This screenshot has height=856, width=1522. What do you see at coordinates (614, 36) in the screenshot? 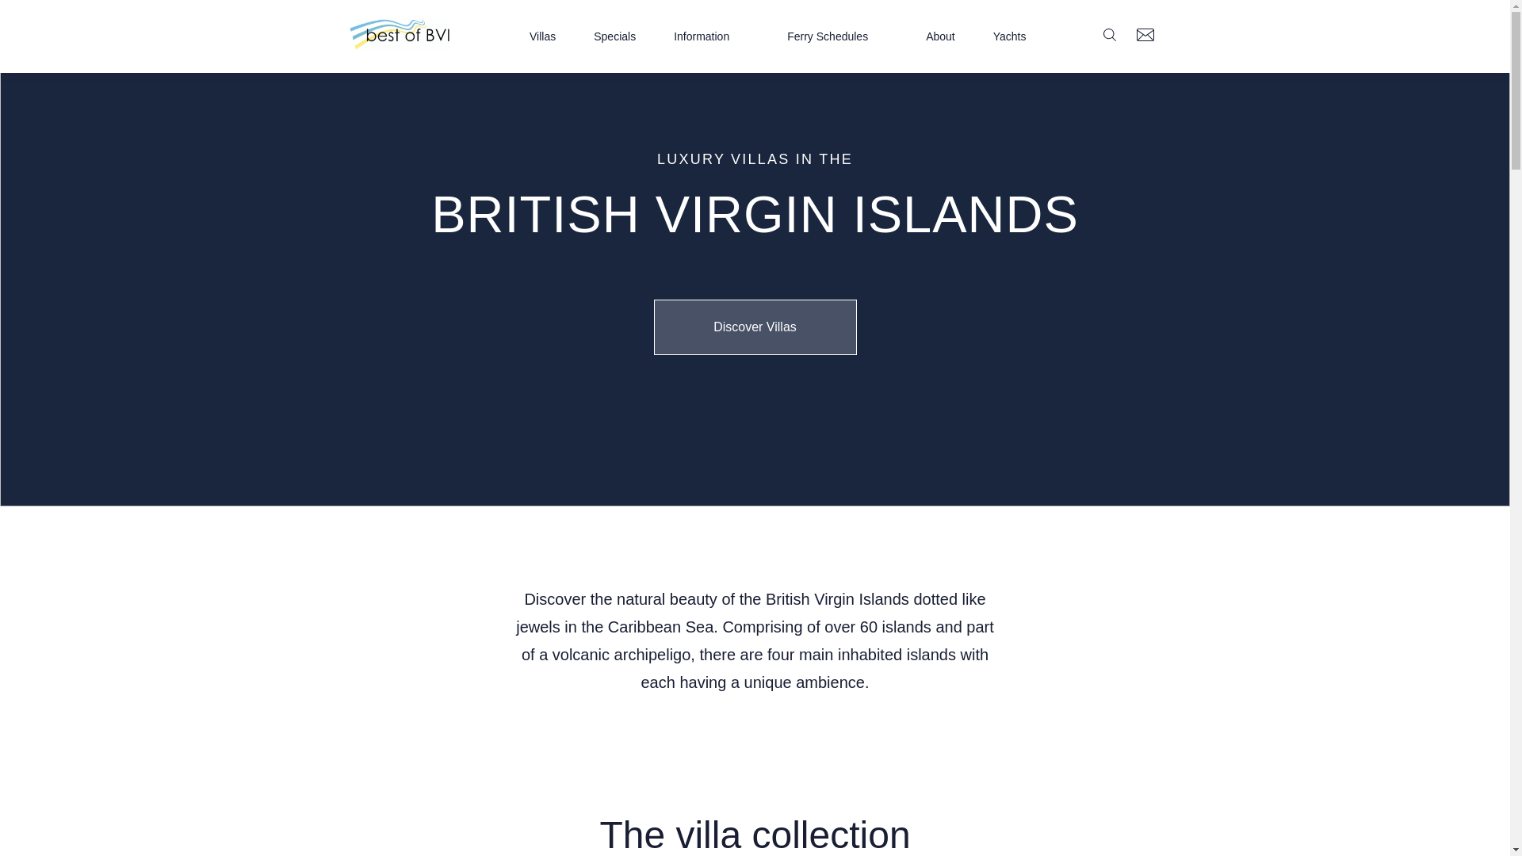
I see `Specials` at bounding box center [614, 36].